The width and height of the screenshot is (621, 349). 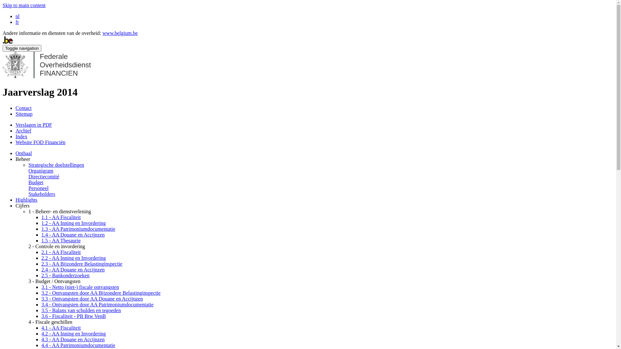 I want to click on 4.2 - AA Inning en Invordering, so click(x=74, y=333).